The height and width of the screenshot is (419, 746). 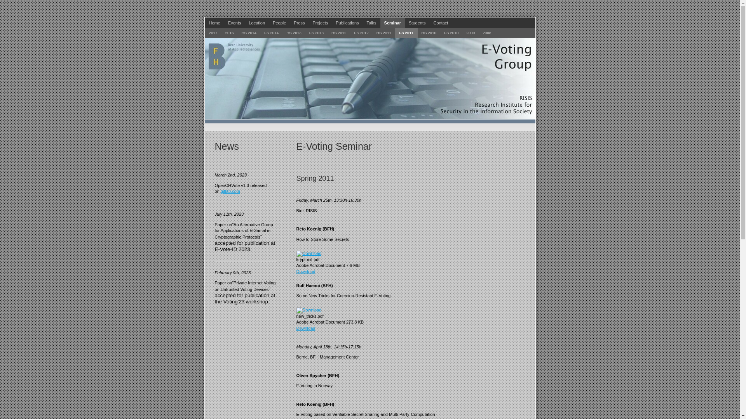 What do you see at coordinates (441, 23) in the screenshot?
I see `Contact` at bounding box center [441, 23].